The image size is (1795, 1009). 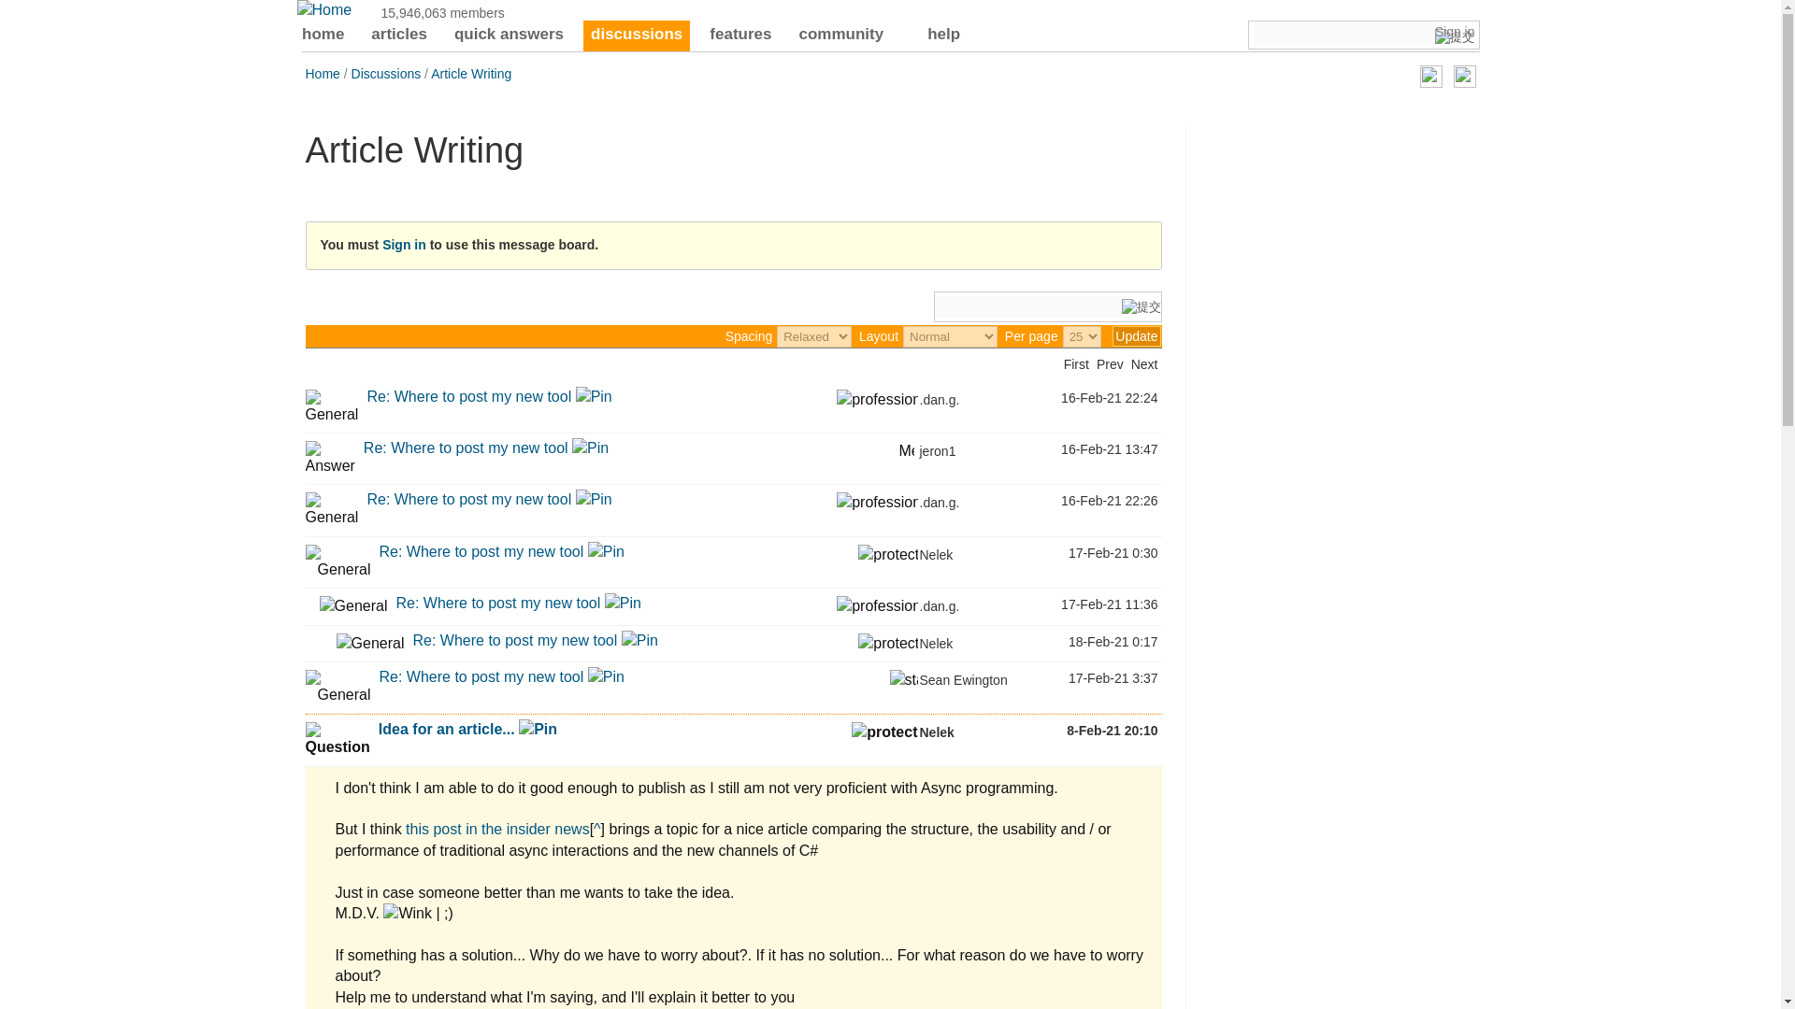 I want to click on Professional, so click(x=877, y=399).